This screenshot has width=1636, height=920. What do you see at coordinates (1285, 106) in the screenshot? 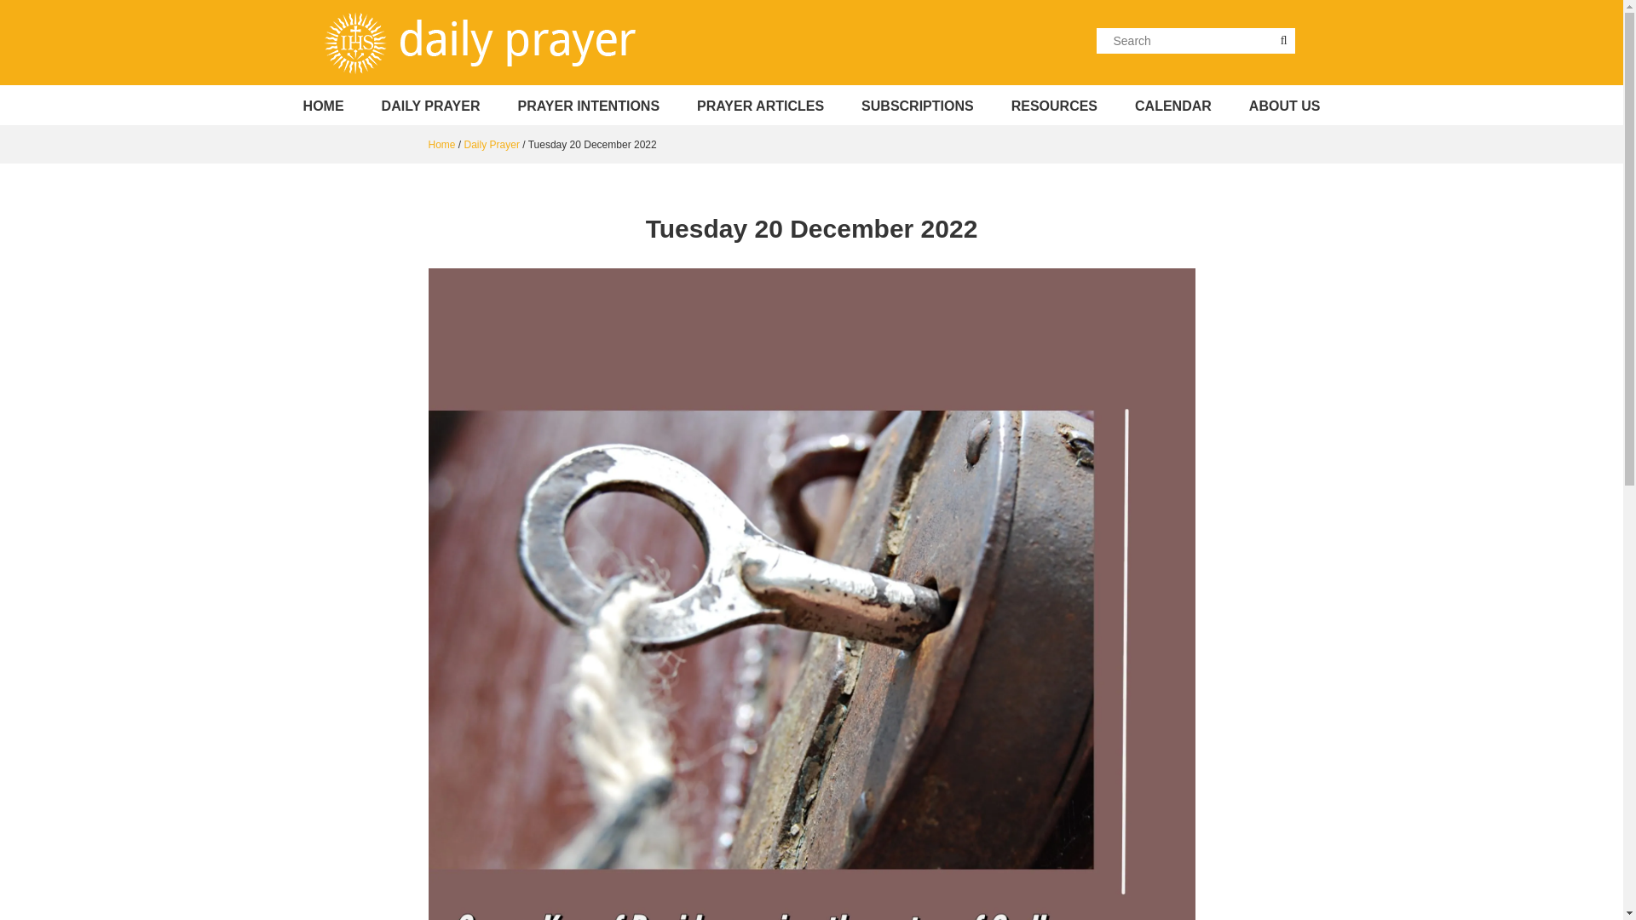
I see `ABOUT US` at bounding box center [1285, 106].